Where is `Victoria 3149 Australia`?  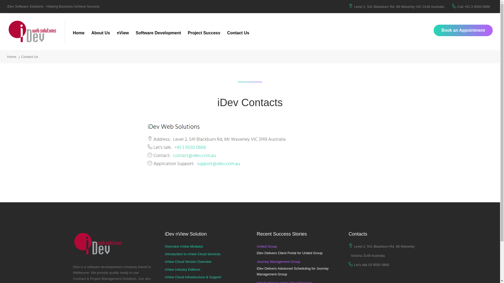
Victoria 3149 Australia is located at coordinates (367, 256).